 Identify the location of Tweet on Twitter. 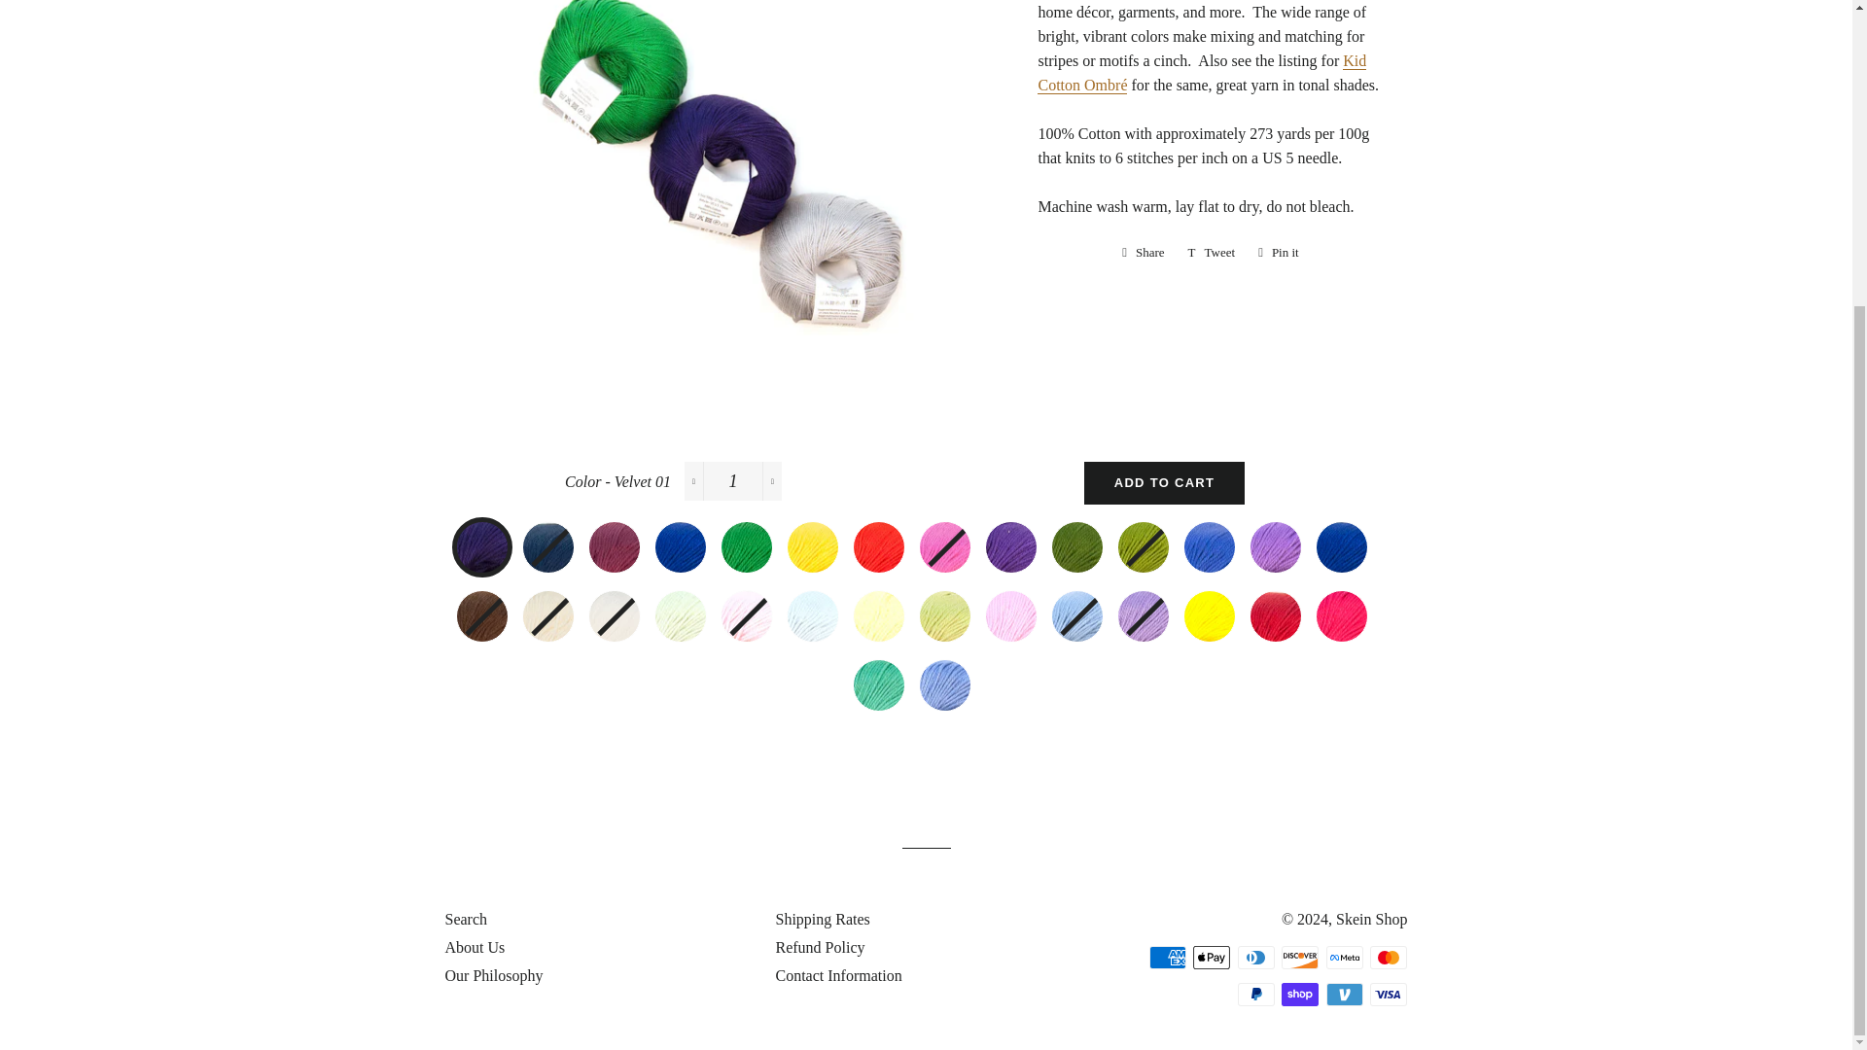
(1212, 253).